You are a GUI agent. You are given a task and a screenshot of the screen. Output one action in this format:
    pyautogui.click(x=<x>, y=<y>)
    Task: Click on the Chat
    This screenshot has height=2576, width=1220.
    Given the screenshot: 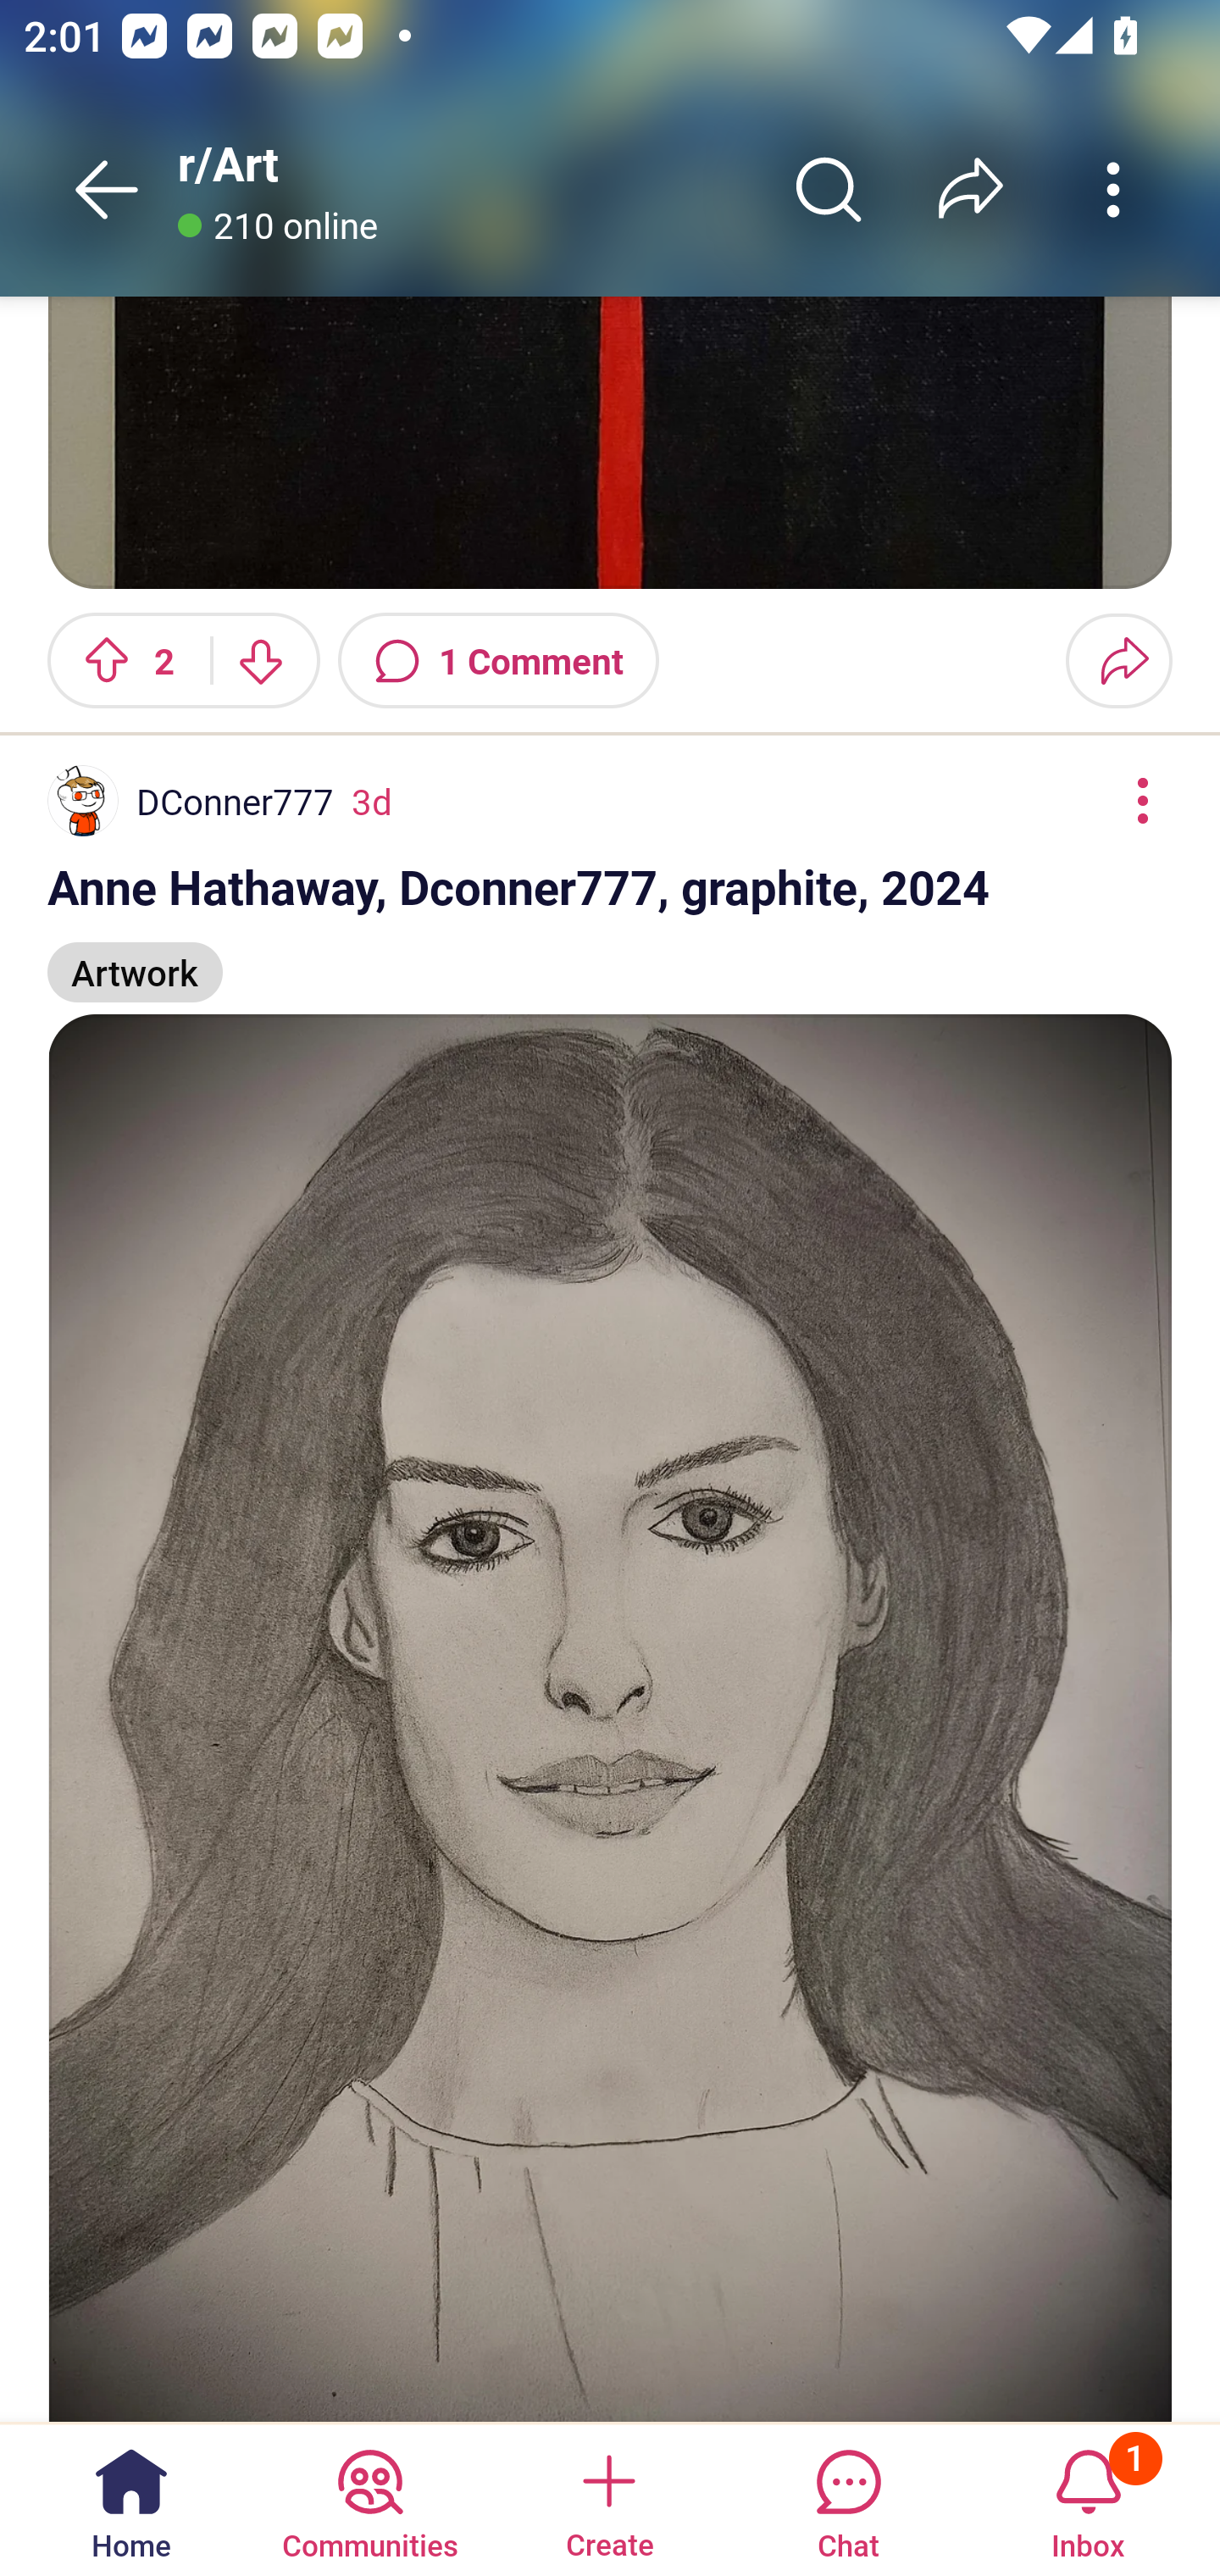 What is the action you would take?
    pyautogui.click(x=848, y=2498)
    